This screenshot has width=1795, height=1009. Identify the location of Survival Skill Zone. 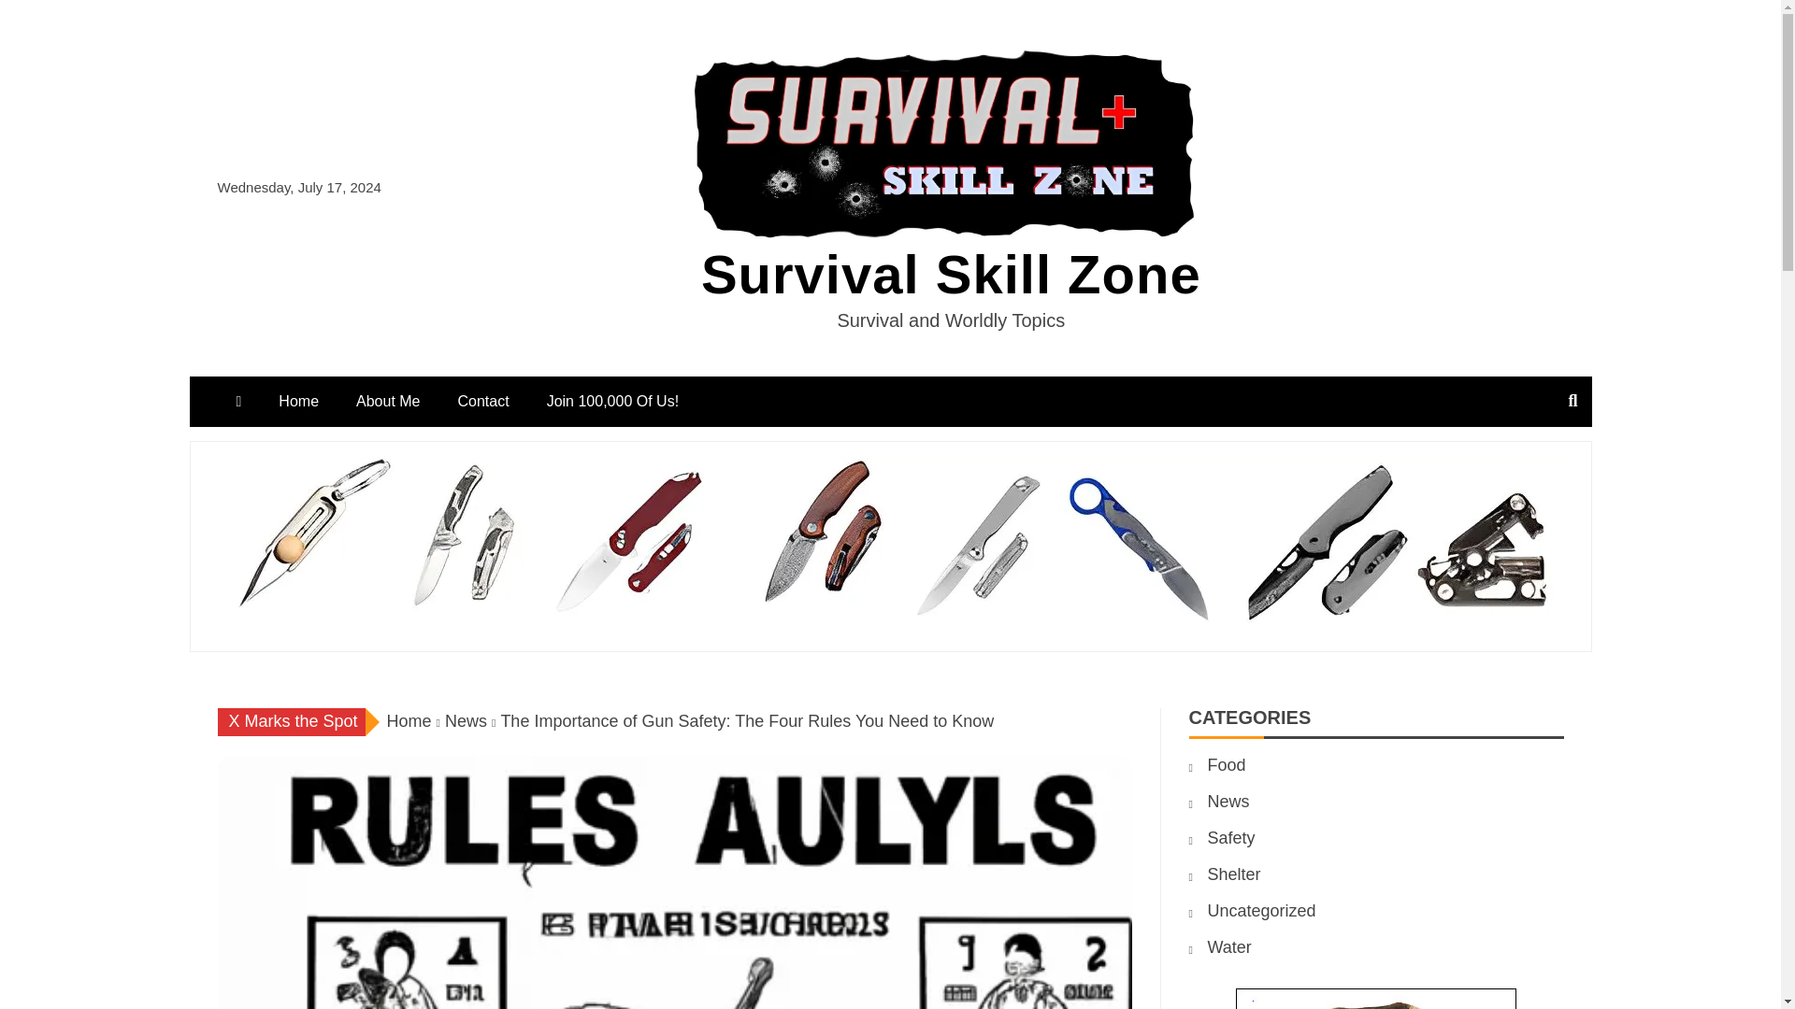
(951, 275).